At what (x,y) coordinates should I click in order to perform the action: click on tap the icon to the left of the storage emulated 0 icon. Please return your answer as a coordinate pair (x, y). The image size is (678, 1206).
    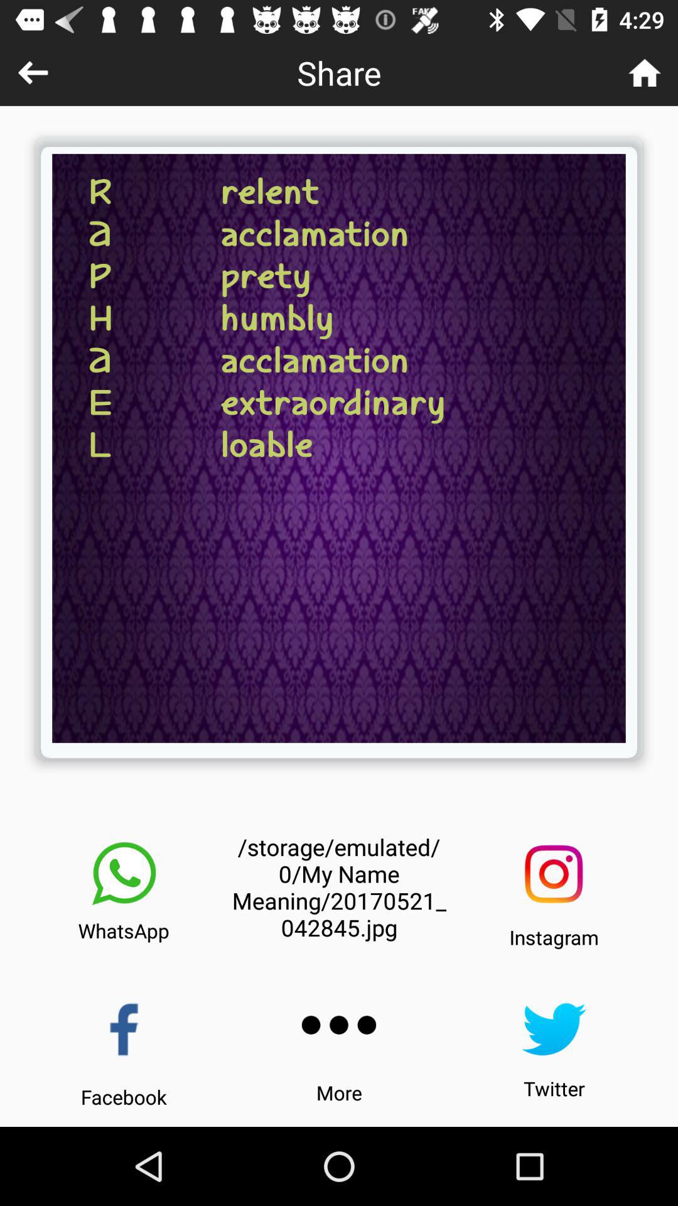
    Looking at the image, I should click on (124, 874).